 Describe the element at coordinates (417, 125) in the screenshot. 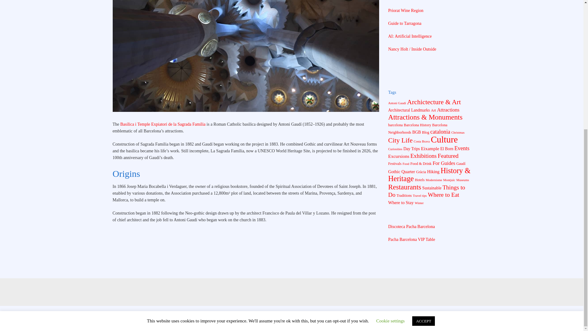

I see `Barcelona History` at that location.